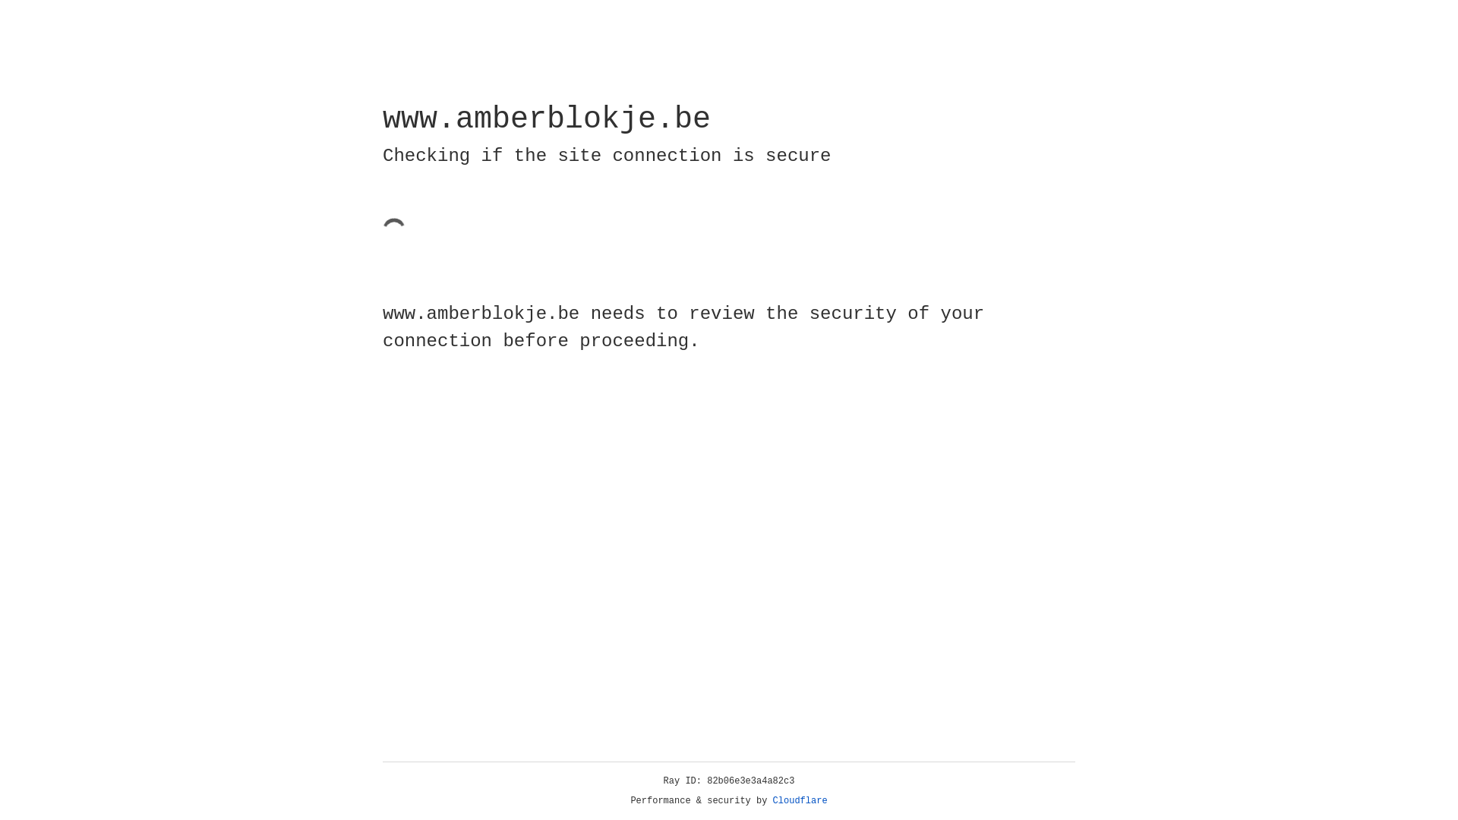  Describe the element at coordinates (800, 801) in the screenshot. I see `Cloudflare` at that location.